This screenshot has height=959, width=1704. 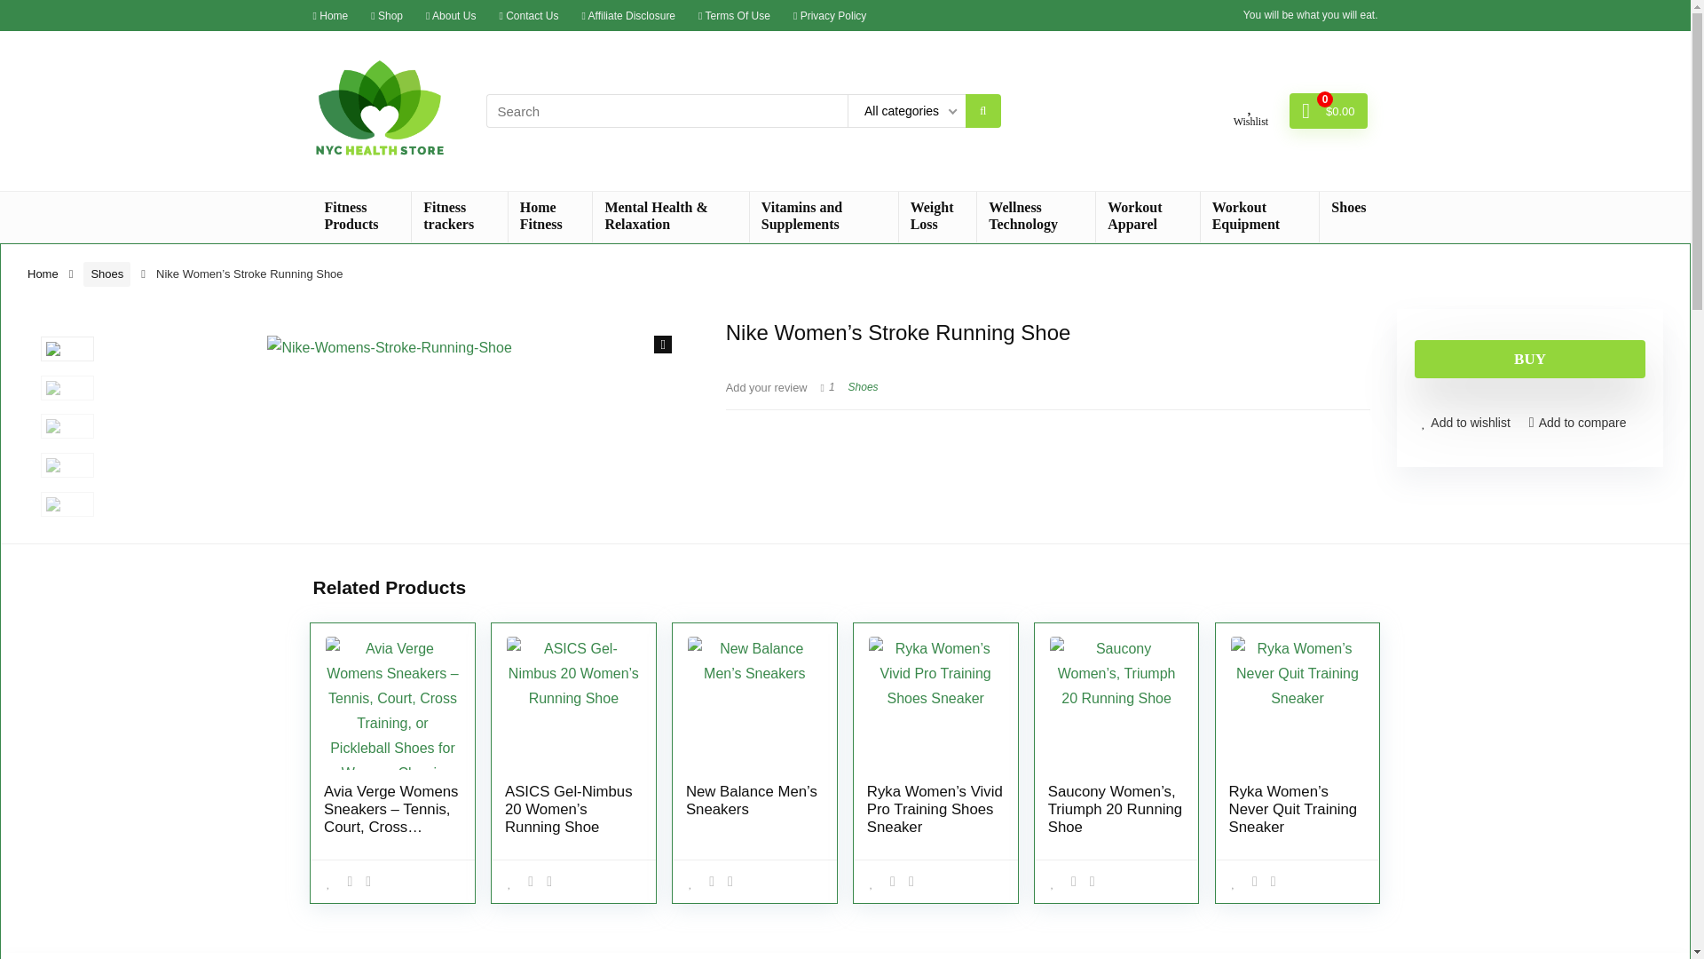 I want to click on Workout Equipment, so click(x=1260, y=217).